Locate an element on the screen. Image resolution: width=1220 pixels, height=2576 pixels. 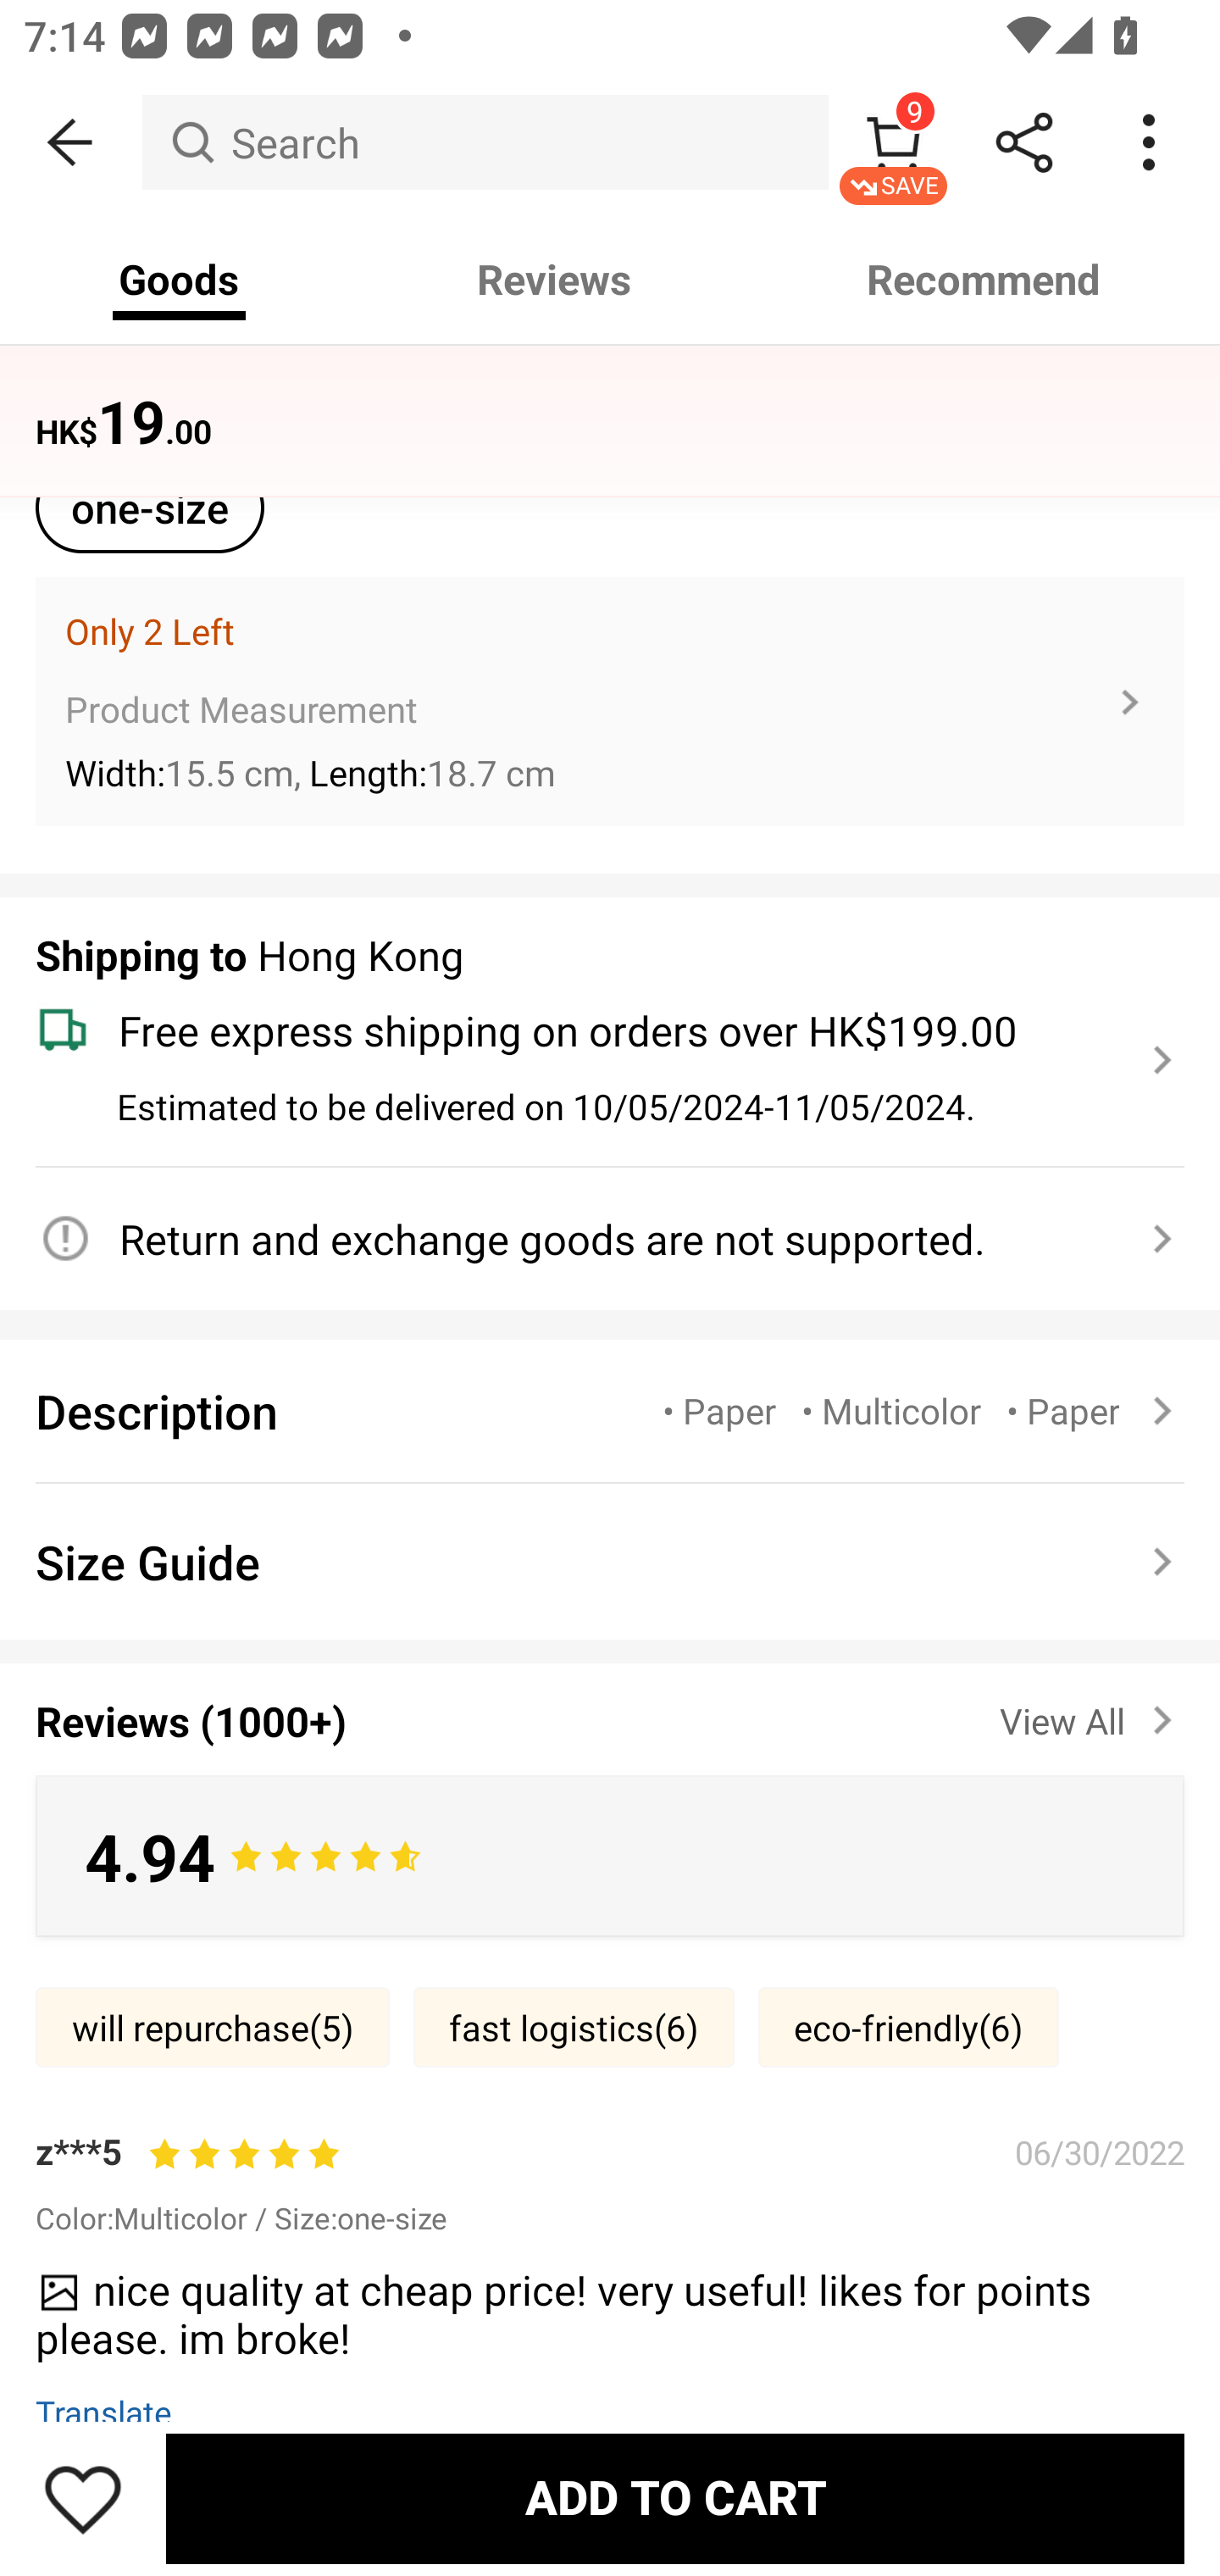
Search is located at coordinates (485, 142).